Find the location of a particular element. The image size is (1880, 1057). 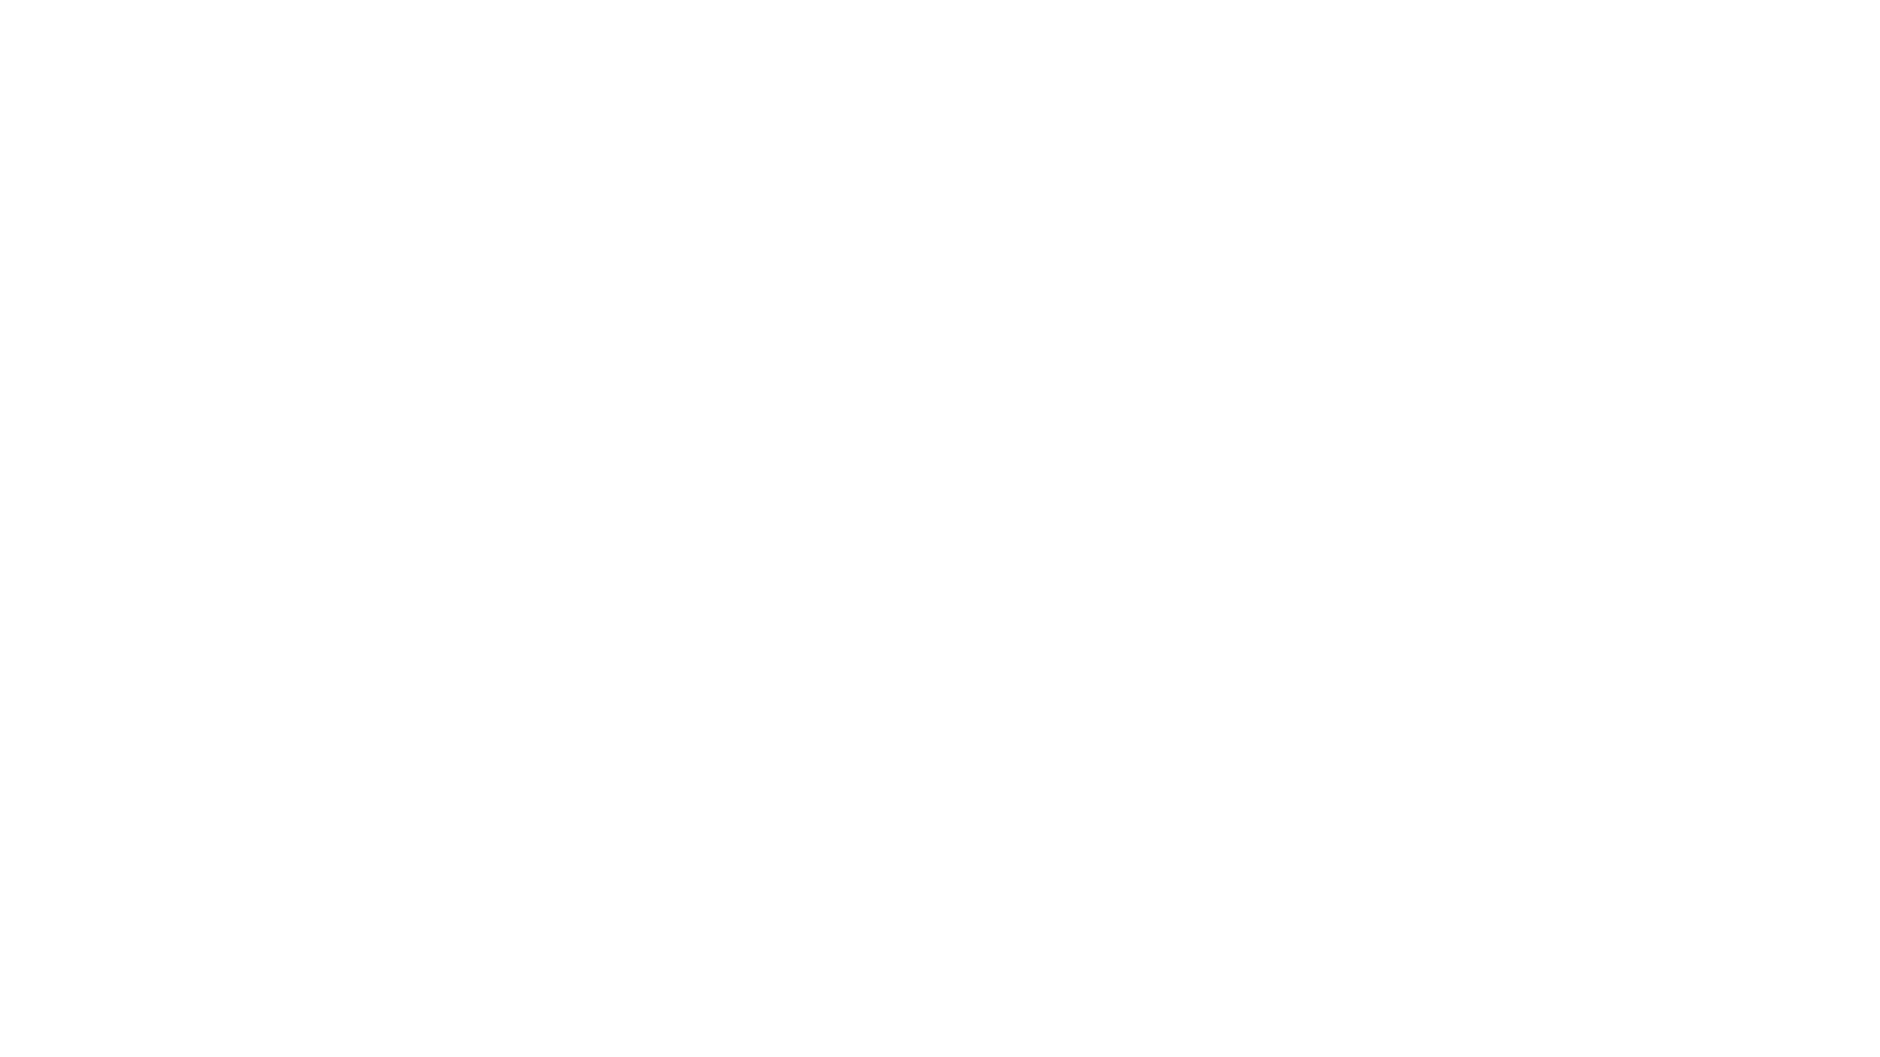

Kumo is located at coordinates (905, 793).